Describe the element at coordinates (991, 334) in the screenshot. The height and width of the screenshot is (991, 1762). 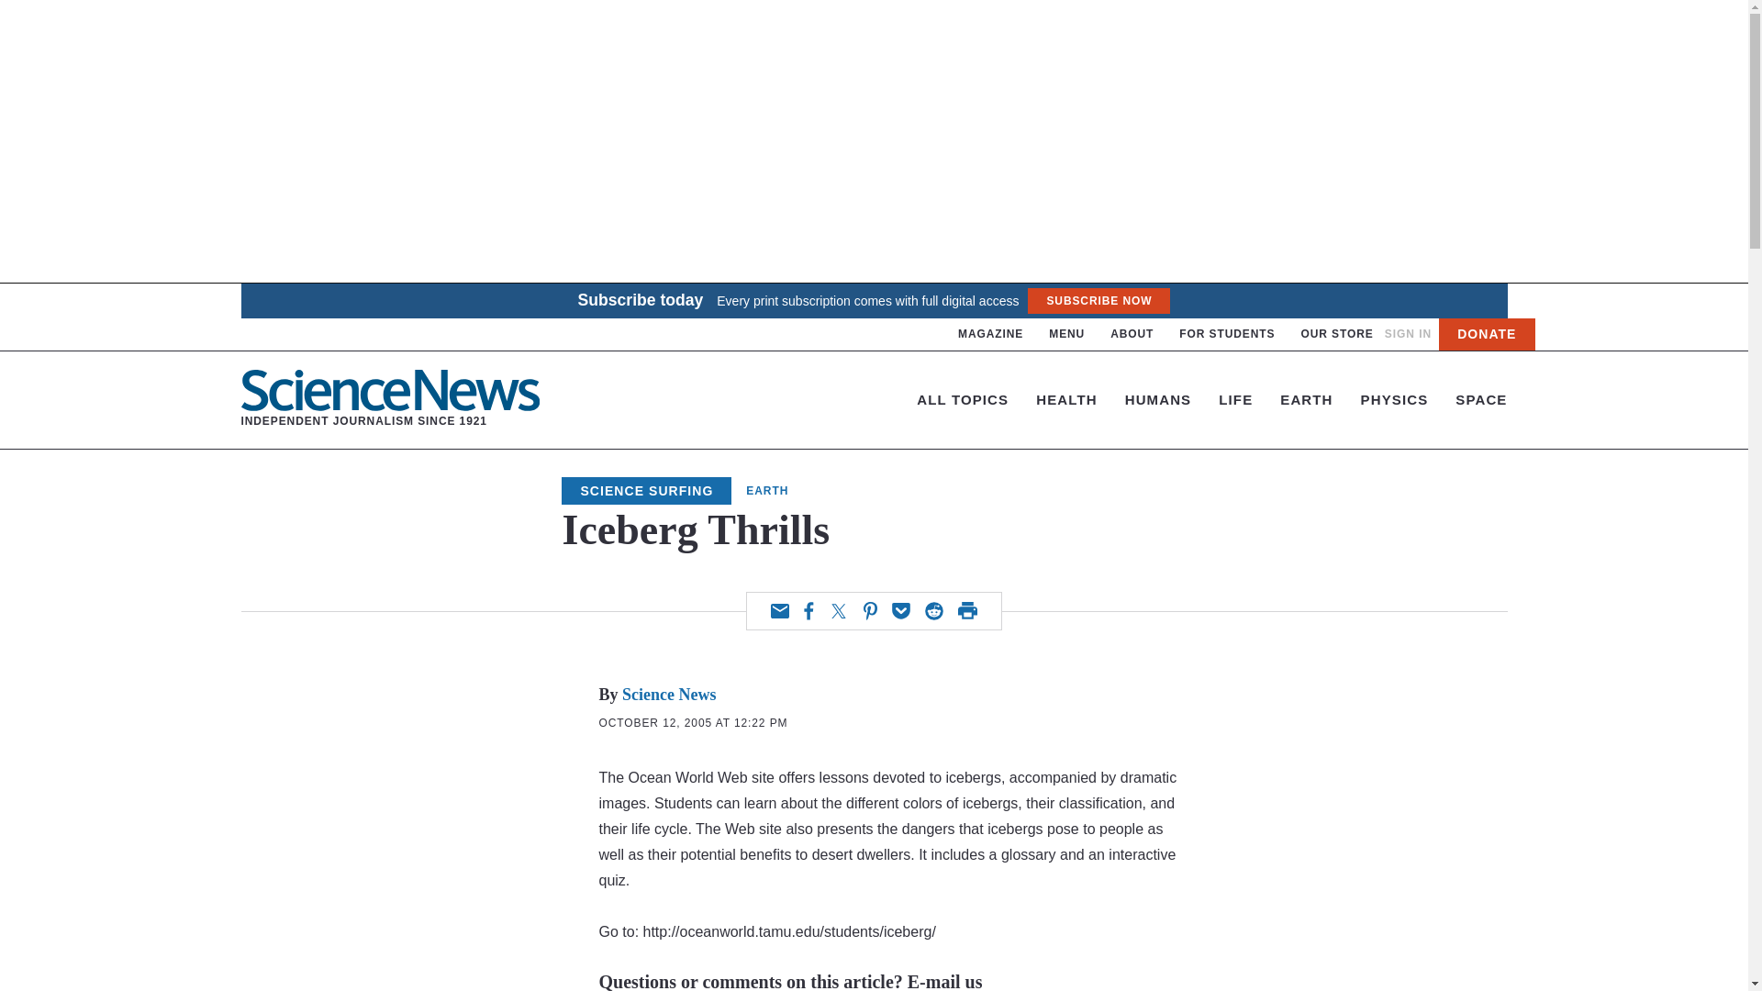
I see `MAGAZINE` at that location.